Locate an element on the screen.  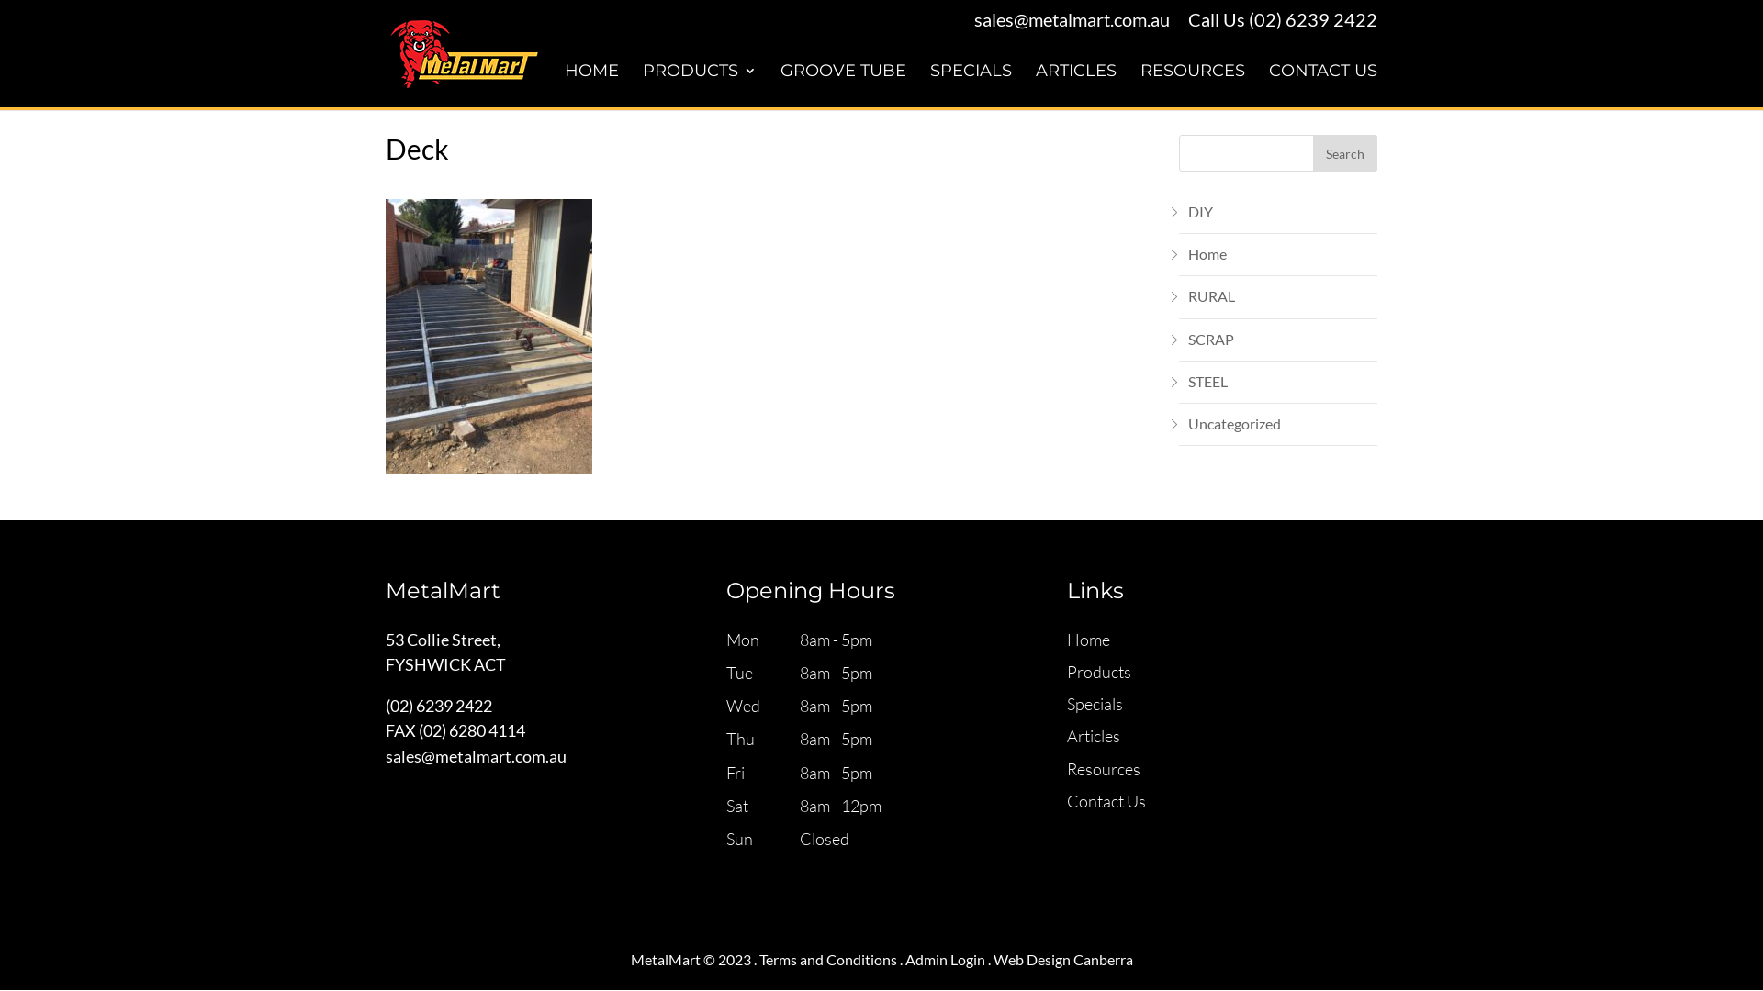
Contact Us is located at coordinates (1106, 801).